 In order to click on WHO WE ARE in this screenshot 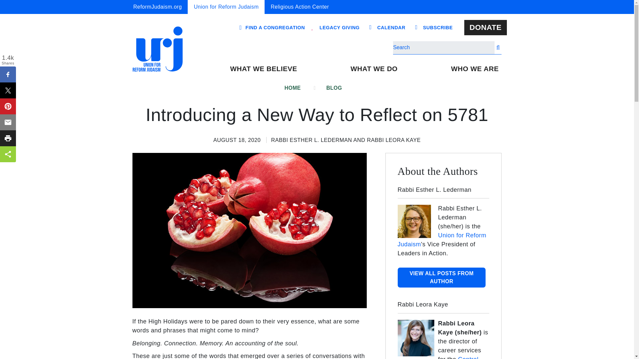, I will do `click(475, 68)`.